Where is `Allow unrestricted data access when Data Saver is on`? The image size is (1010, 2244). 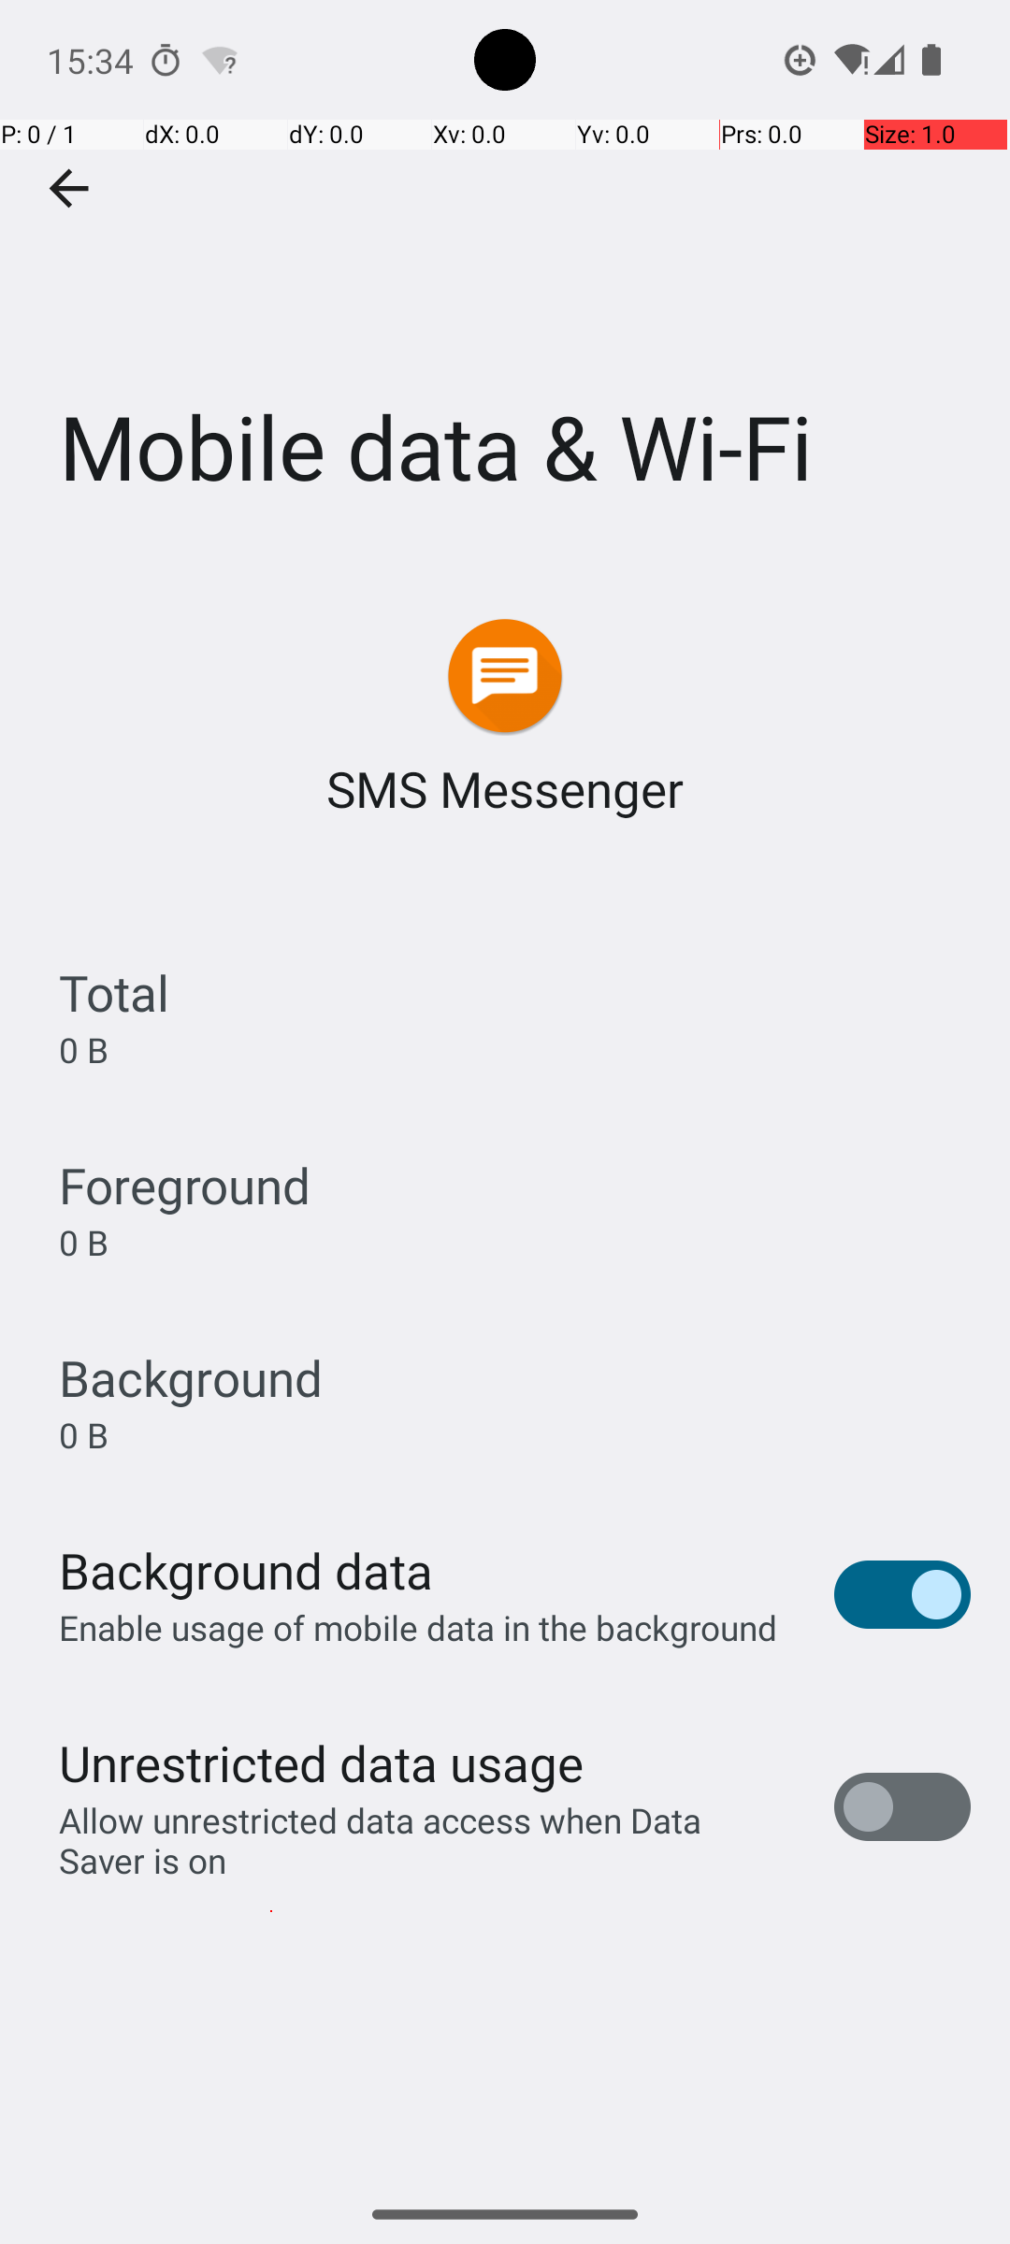 Allow unrestricted data access when Data Saver is on is located at coordinates (426, 1840).